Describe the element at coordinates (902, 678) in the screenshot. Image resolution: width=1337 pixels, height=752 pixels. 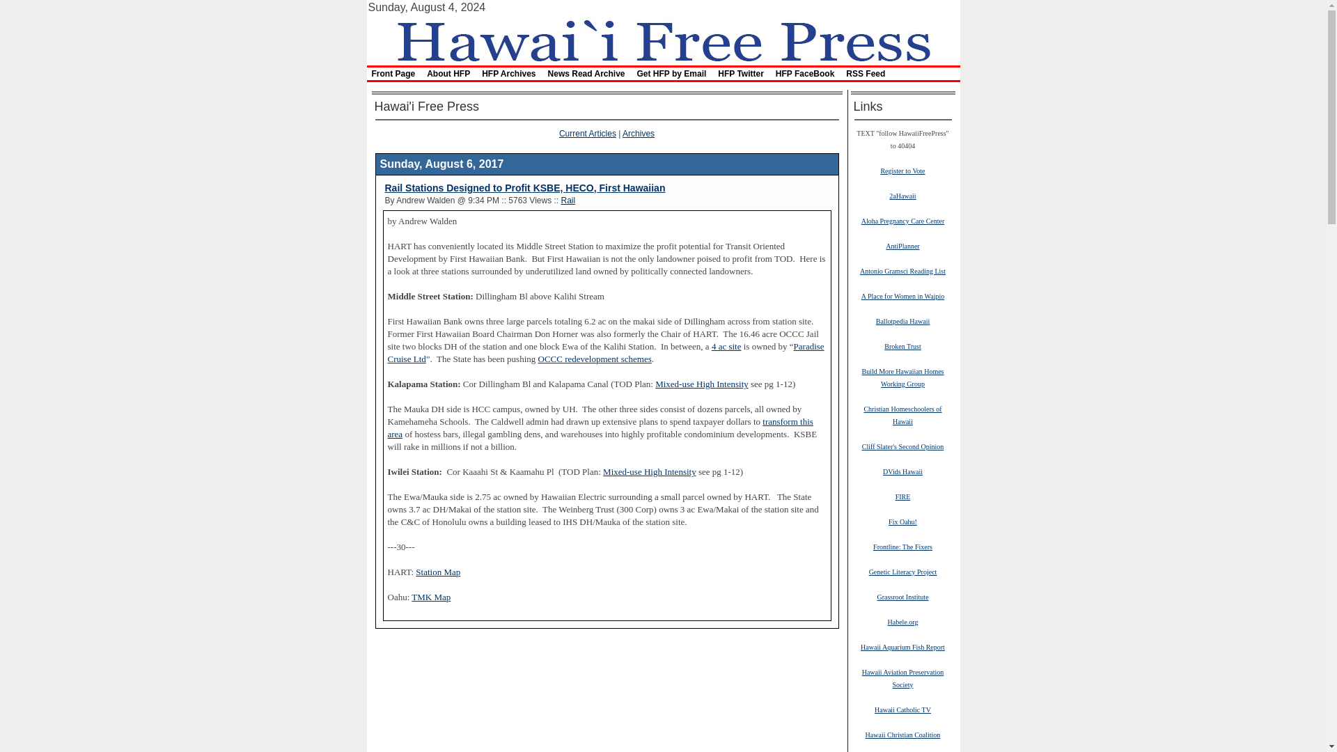
I see `Hawaii Aviation Preservation Society` at that location.